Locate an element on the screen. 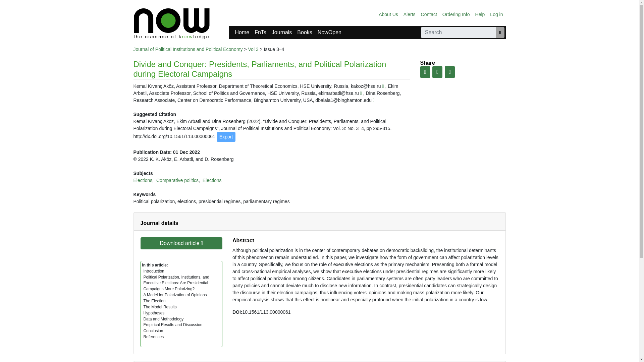  Contact is located at coordinates (429, 14).